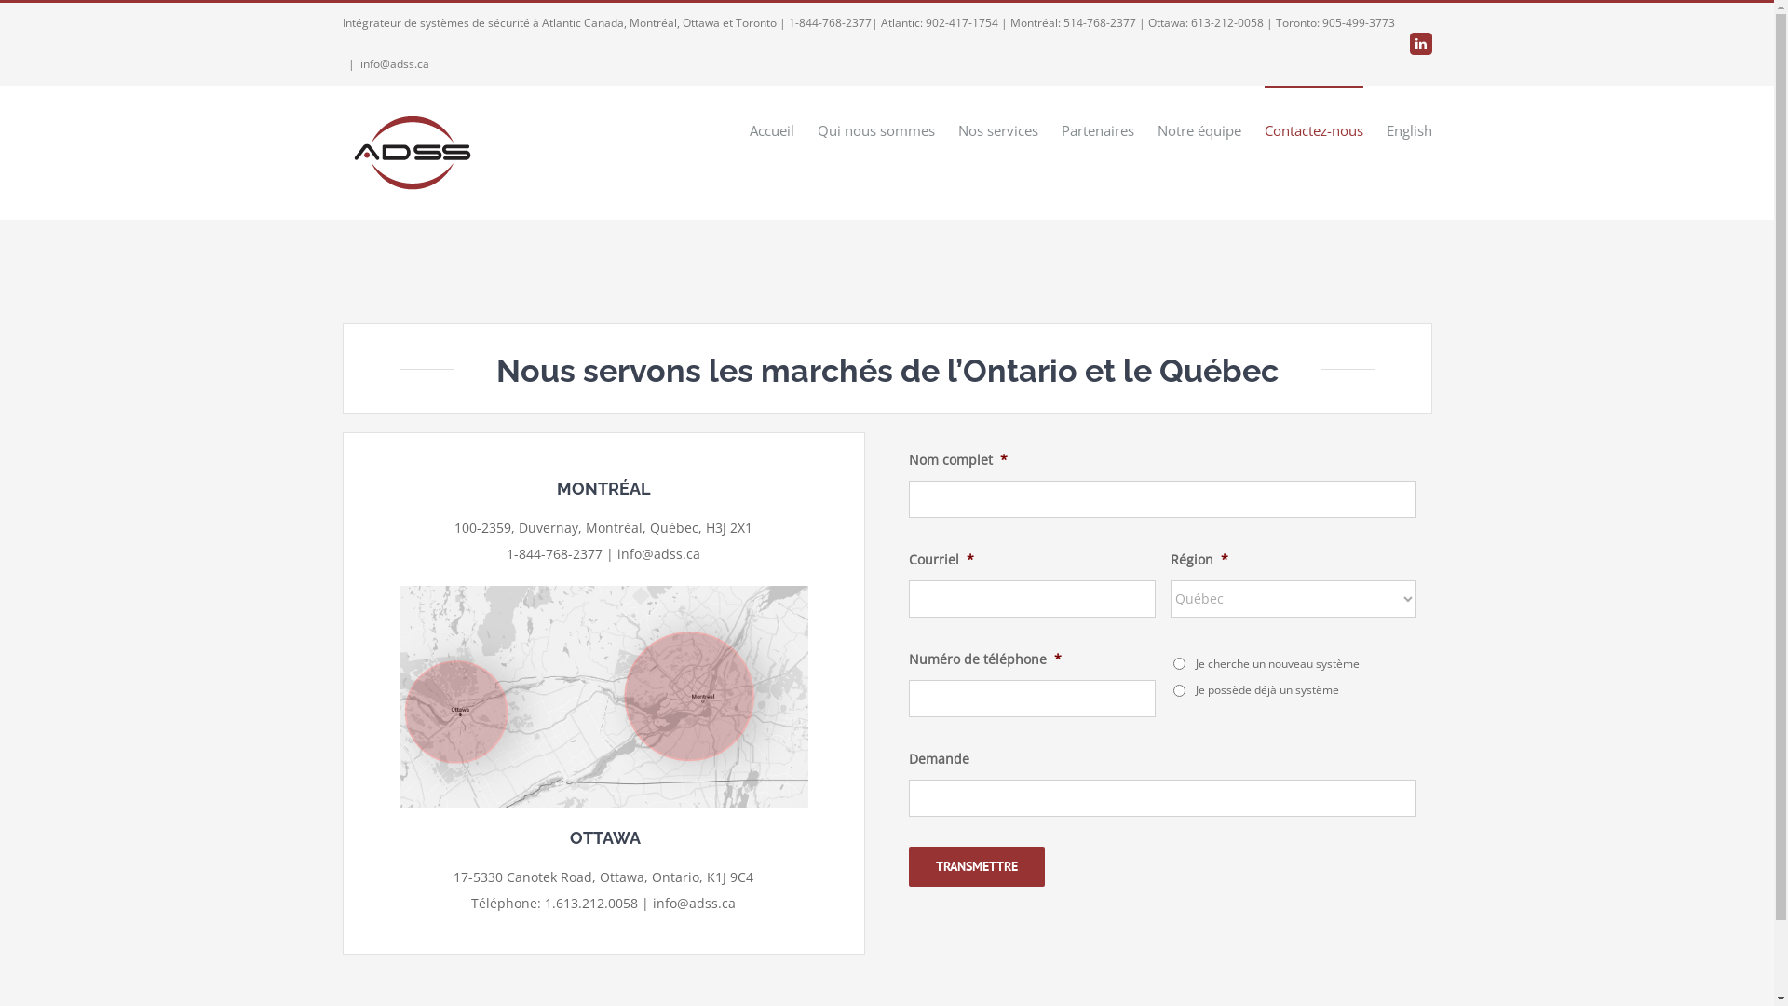 Image resolution: width=1788 pixels, height=1006 pixels. What do you see at coordinates (876, 129) in the screenshot?
I see `Qui nous sommes` at bounding box center [876, 129].